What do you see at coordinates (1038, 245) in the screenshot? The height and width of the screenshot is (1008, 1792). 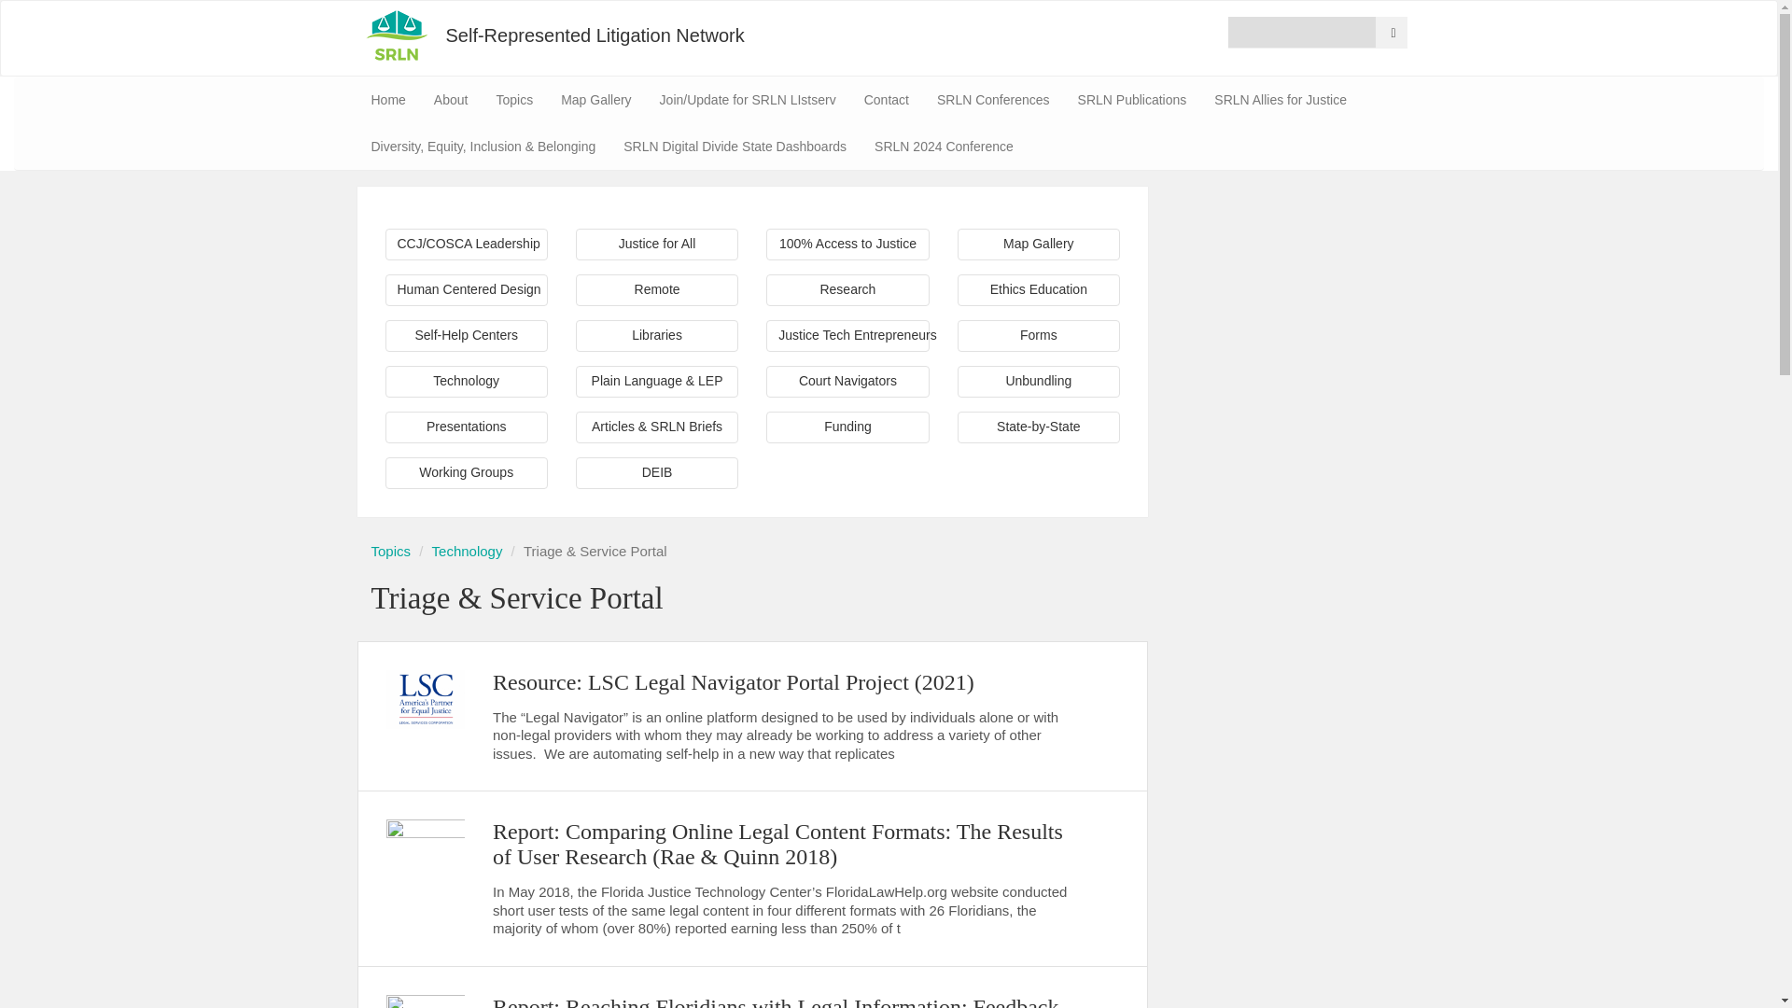 I see `Map Gallery` at bounding box center [1038, 245].